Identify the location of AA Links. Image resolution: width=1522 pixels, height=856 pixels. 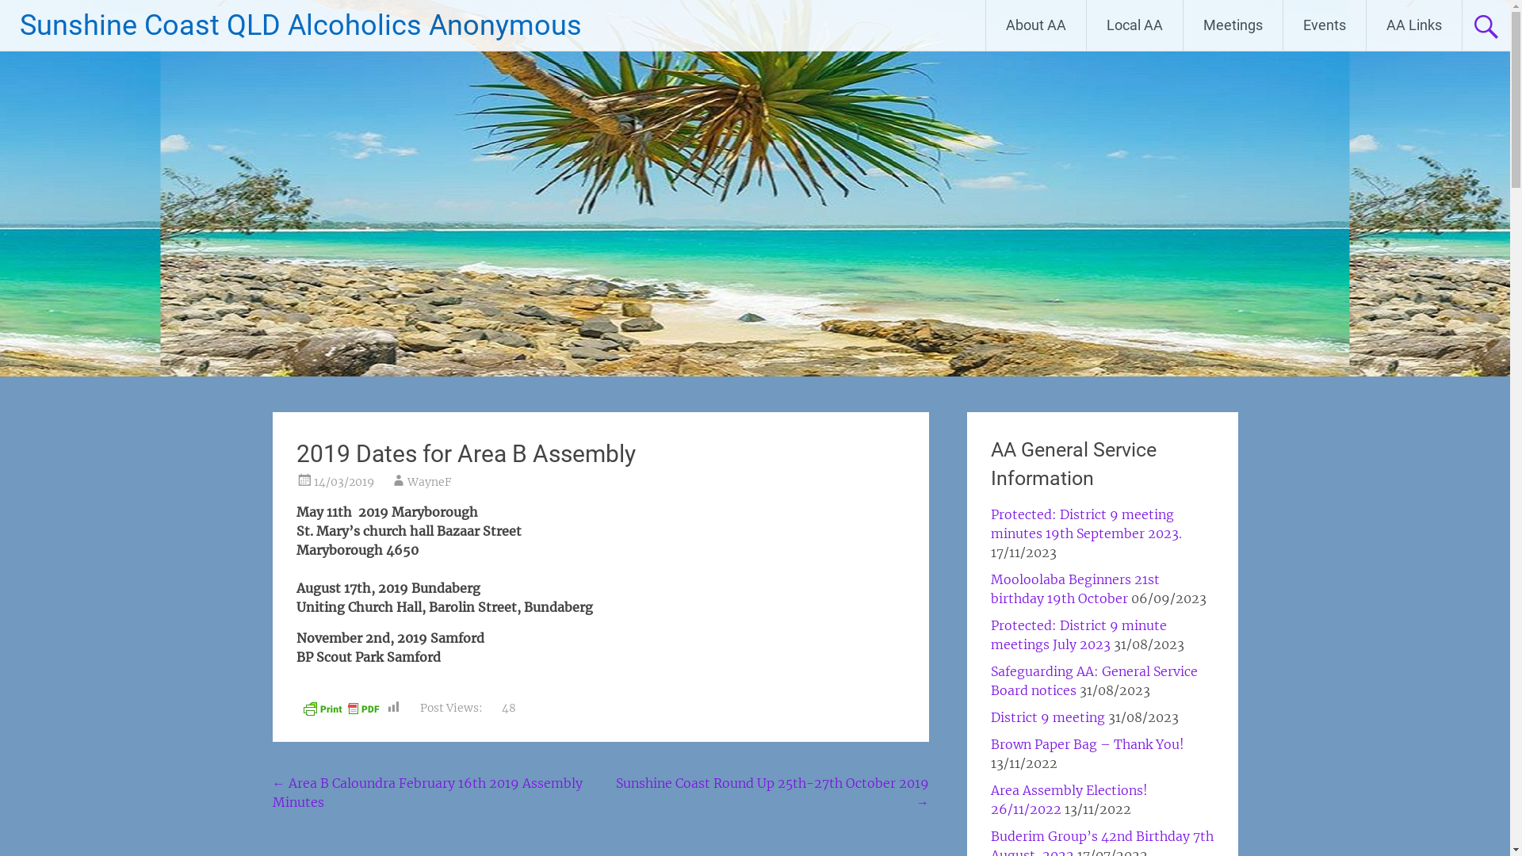
(1414, 25).